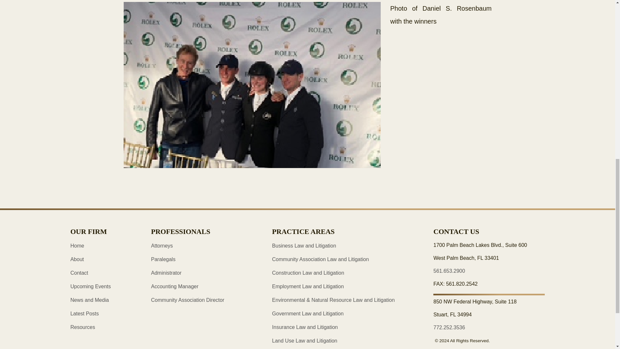  Describe the element at coordinates (90, 300) in the screenshot. I see `News and Media` at that location.